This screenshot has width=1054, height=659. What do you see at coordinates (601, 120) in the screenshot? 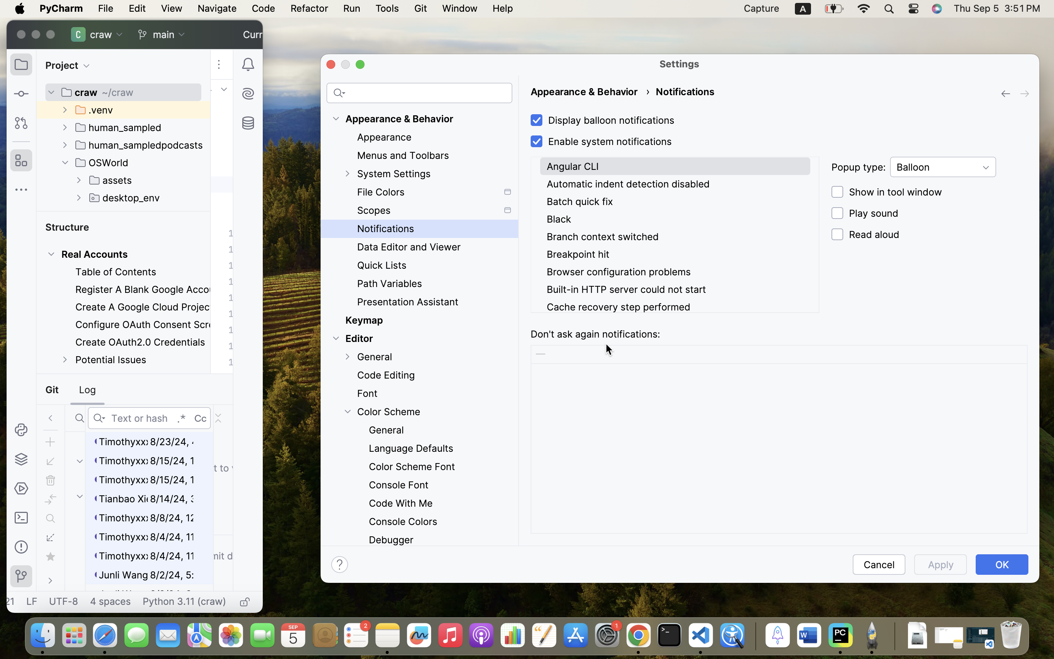
I see `1` at bounding box center [601, 120].